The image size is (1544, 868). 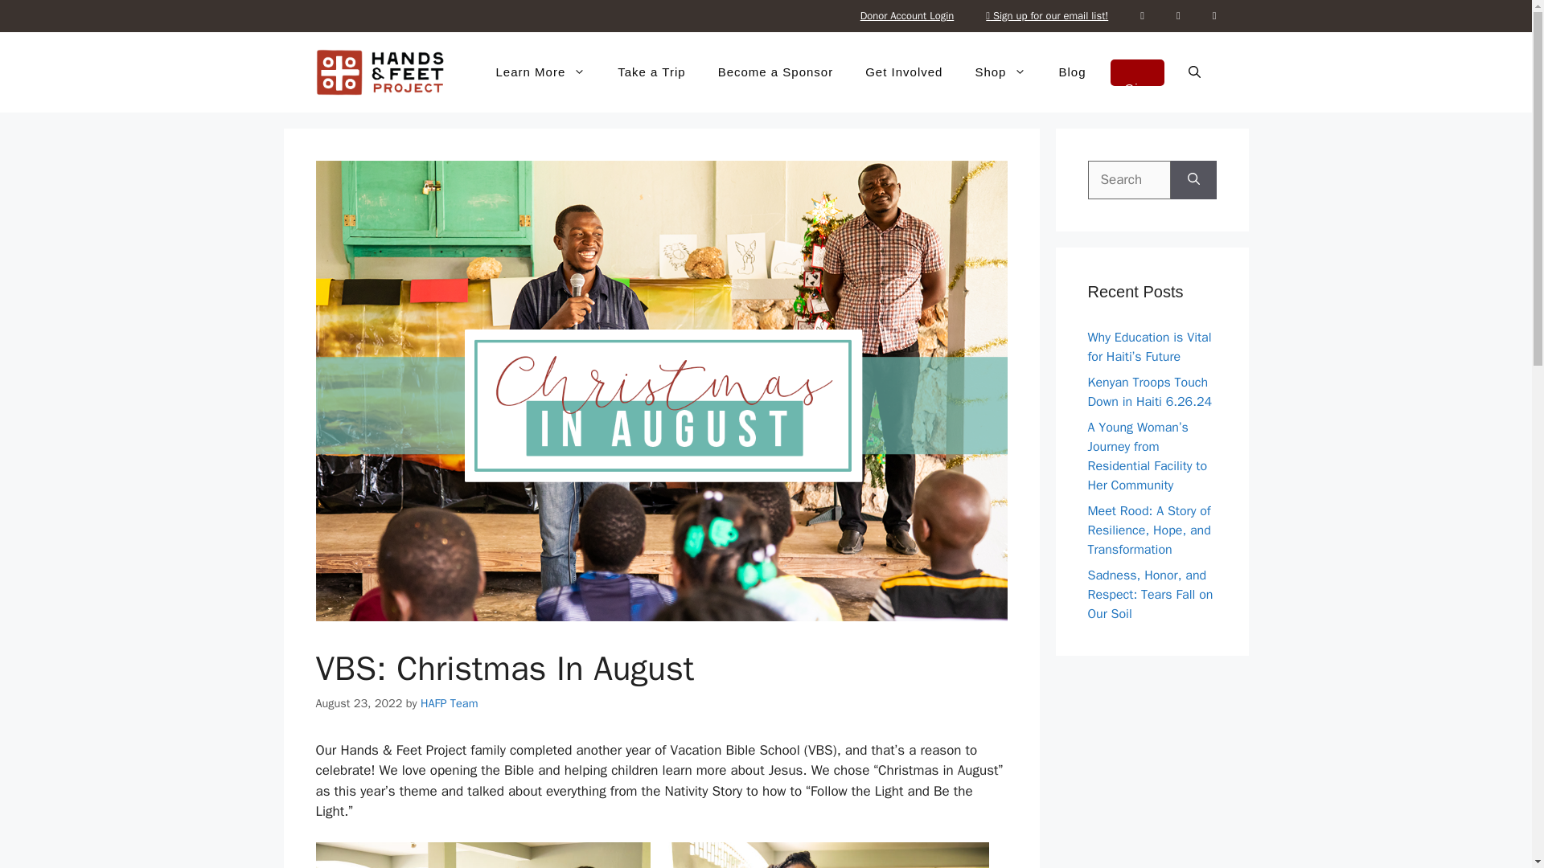 I want to click on Donor Account Login, so click(x=907, y=16).